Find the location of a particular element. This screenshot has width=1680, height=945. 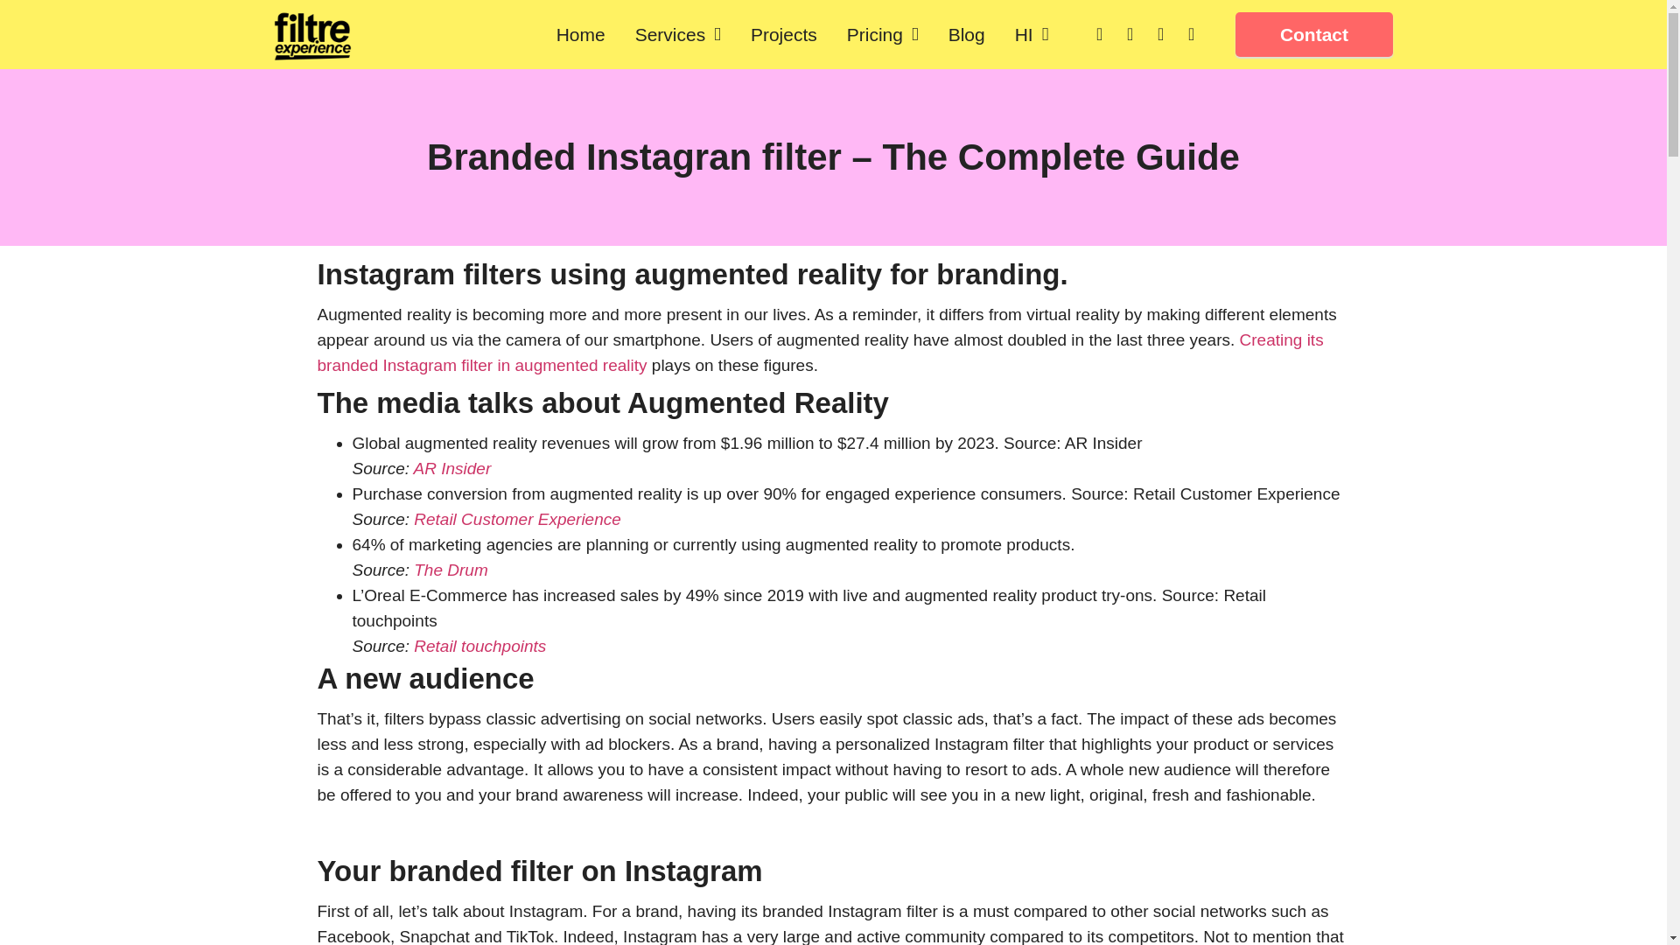

Home is located at coordinates (581, 34).